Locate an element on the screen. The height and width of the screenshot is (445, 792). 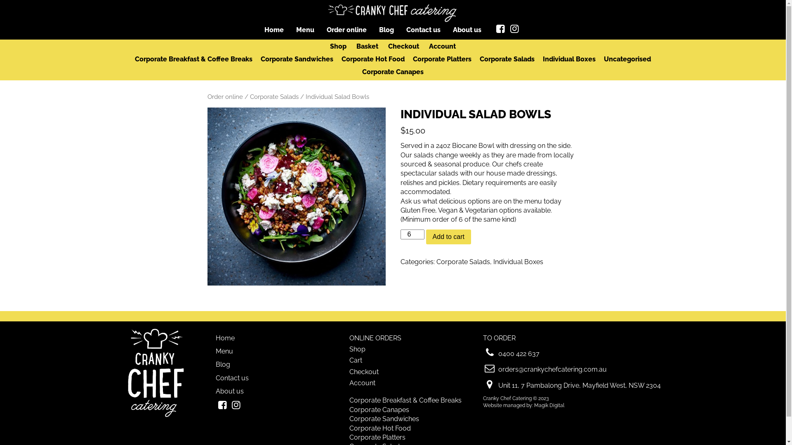
Corporate Salads is located at coordinates (507, 59).